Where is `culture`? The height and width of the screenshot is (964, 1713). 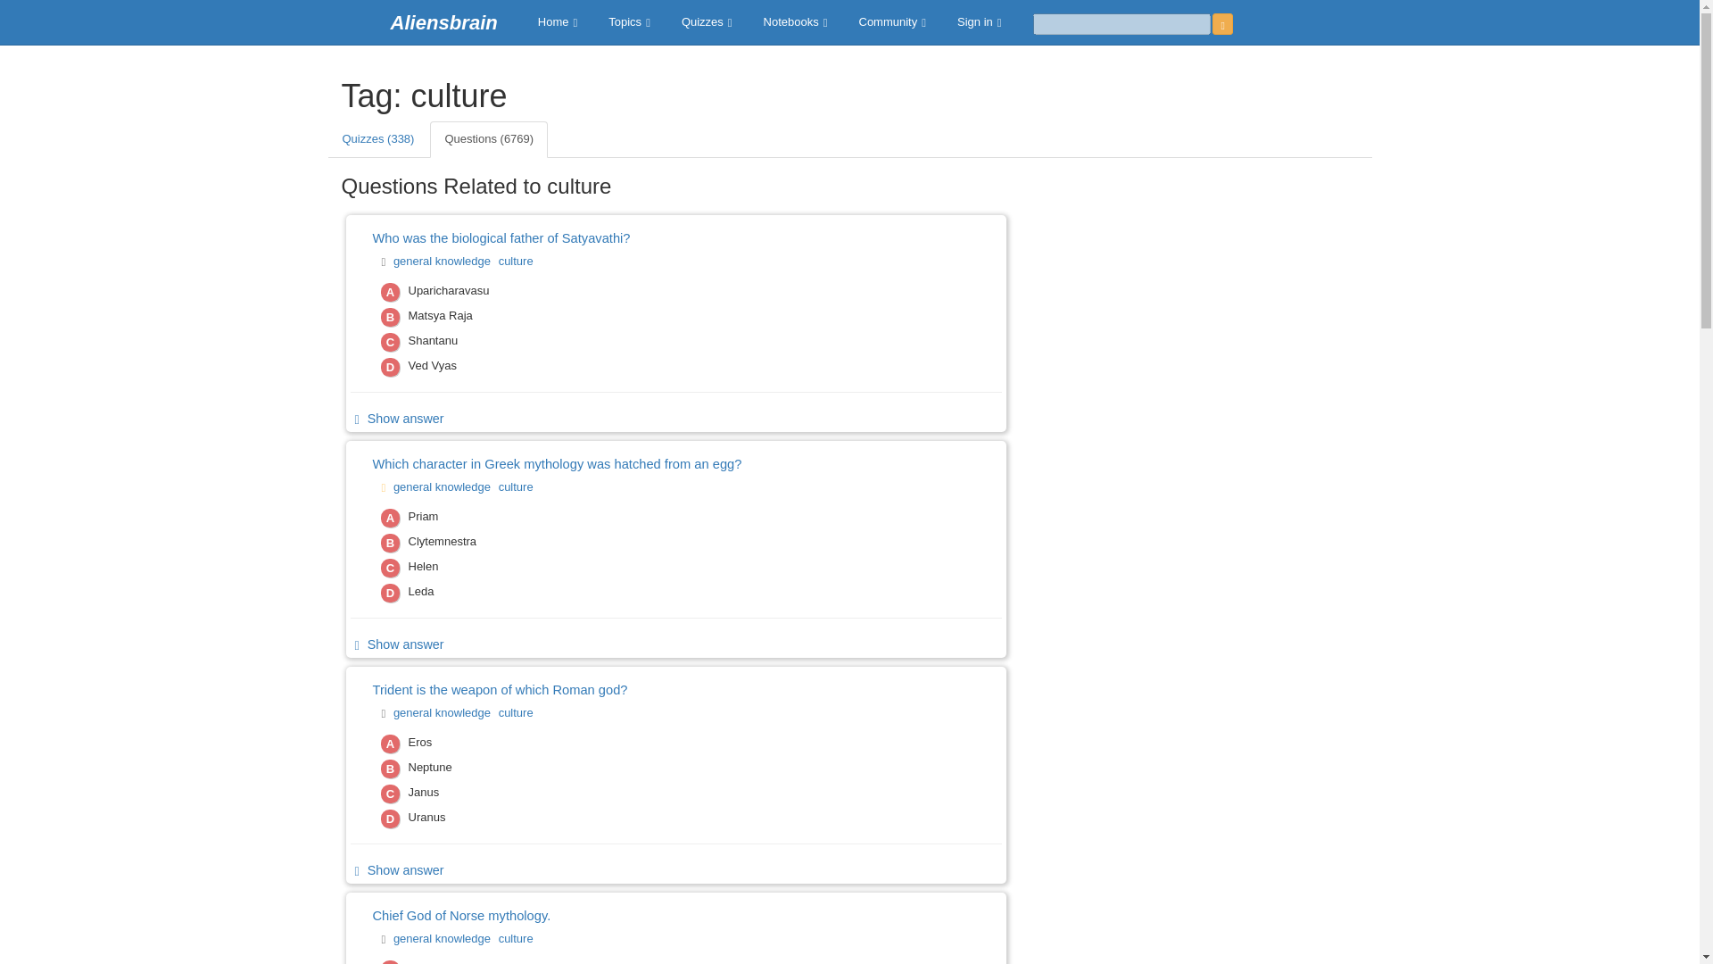 culture is located at coordinates (517, 261).